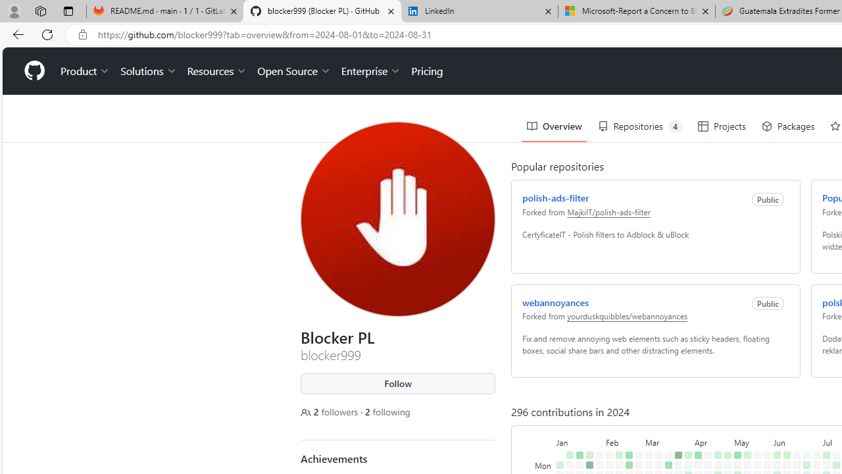 The height and width of the screenshot is (474, 842). I want to click on 5 contributions on February 18th., so click(629, 455).